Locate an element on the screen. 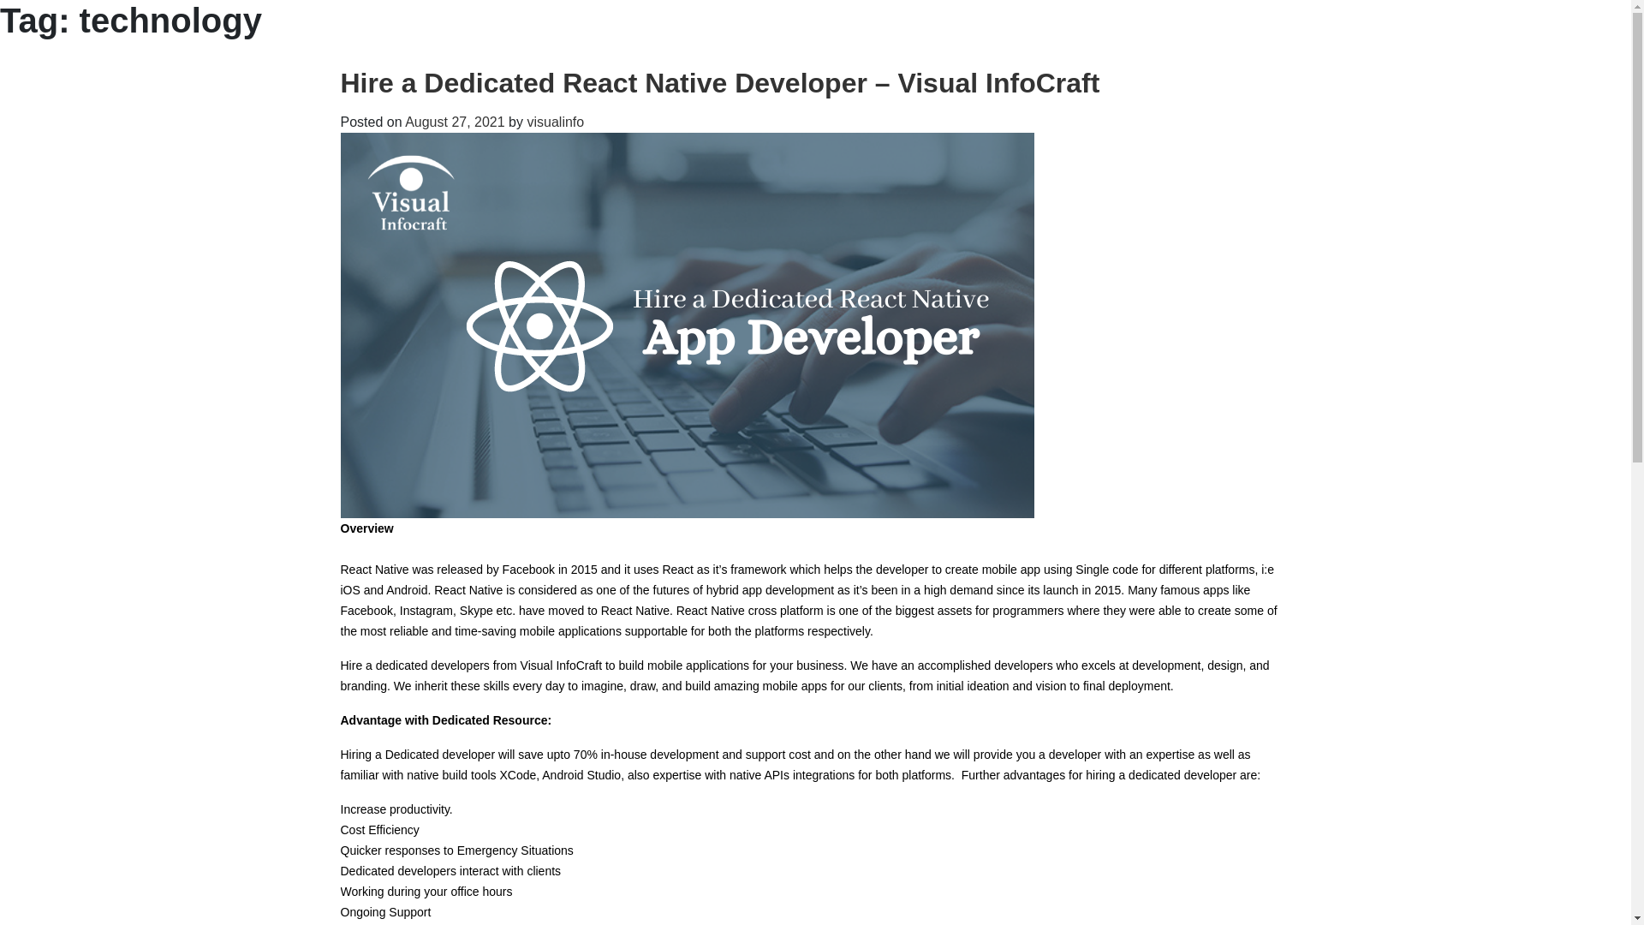  SERVICES is located at coordinates (832, 38).